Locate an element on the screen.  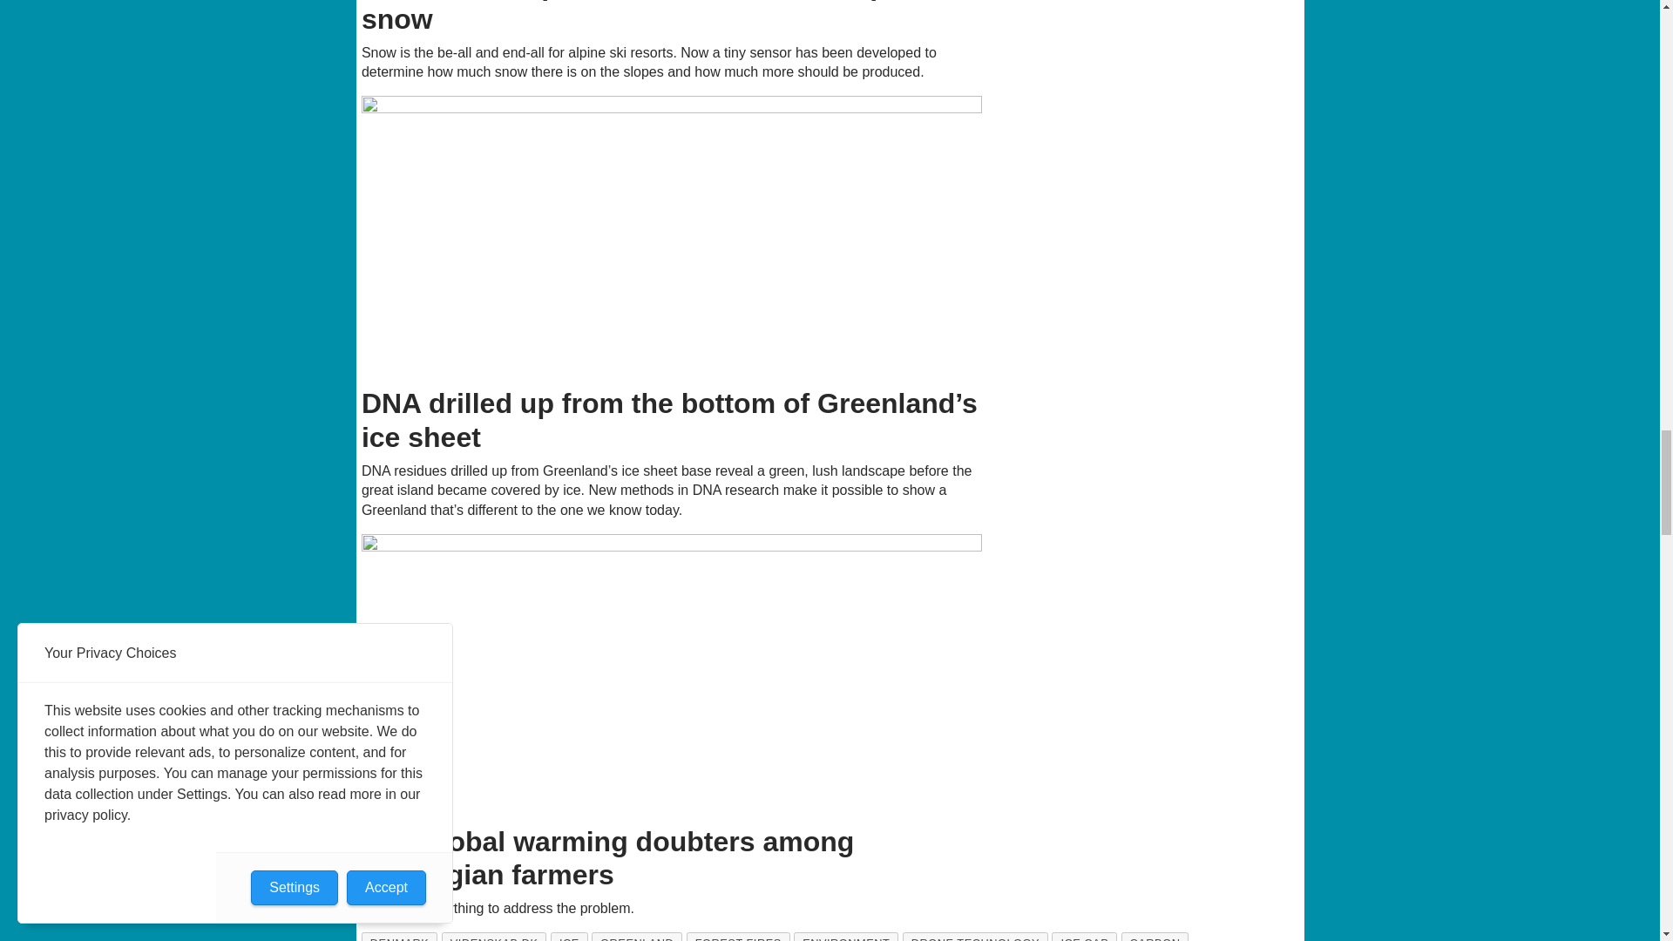
VIDENSKAB.DK is located at coordinates (493, 937).